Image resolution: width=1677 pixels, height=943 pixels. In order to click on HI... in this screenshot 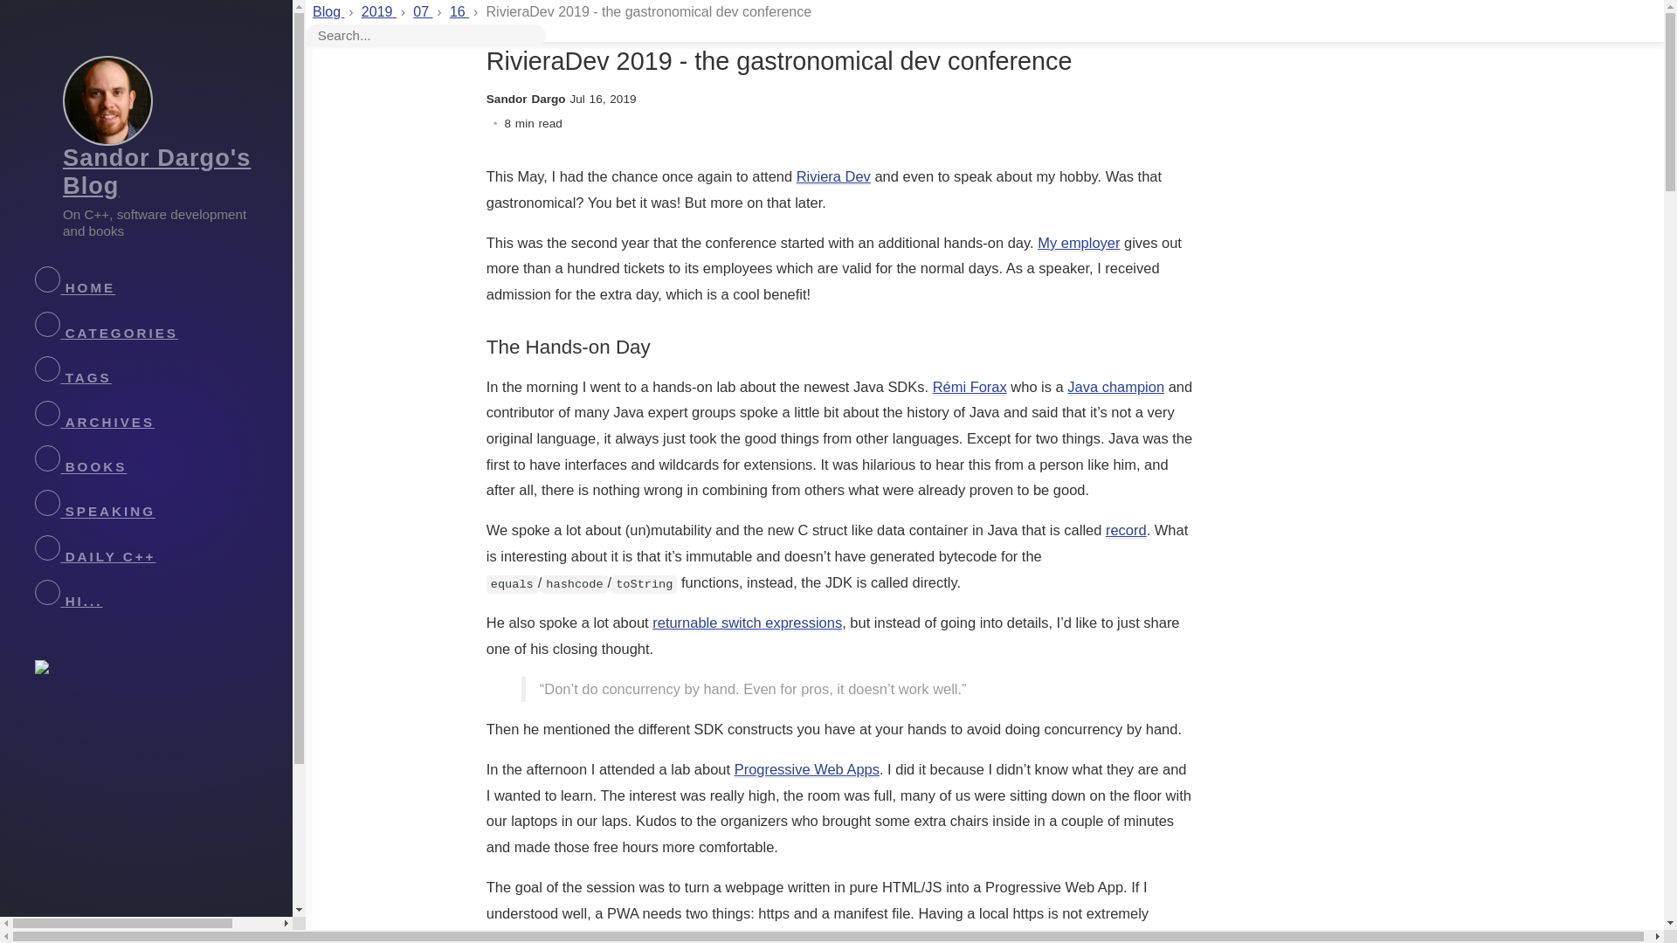, I will do `click(162, 595)`.